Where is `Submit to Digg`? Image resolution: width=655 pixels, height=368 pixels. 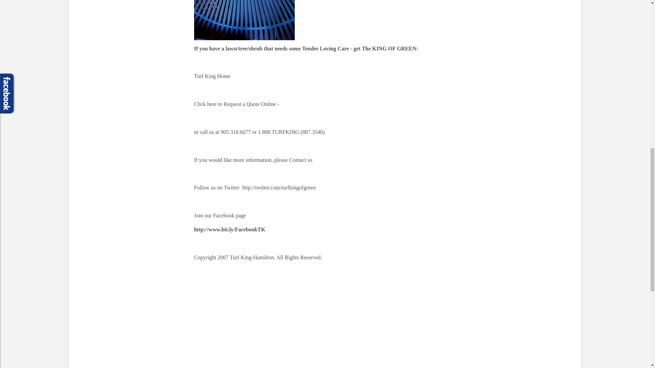
Submit to Digg is located at coordinates (225, 320).